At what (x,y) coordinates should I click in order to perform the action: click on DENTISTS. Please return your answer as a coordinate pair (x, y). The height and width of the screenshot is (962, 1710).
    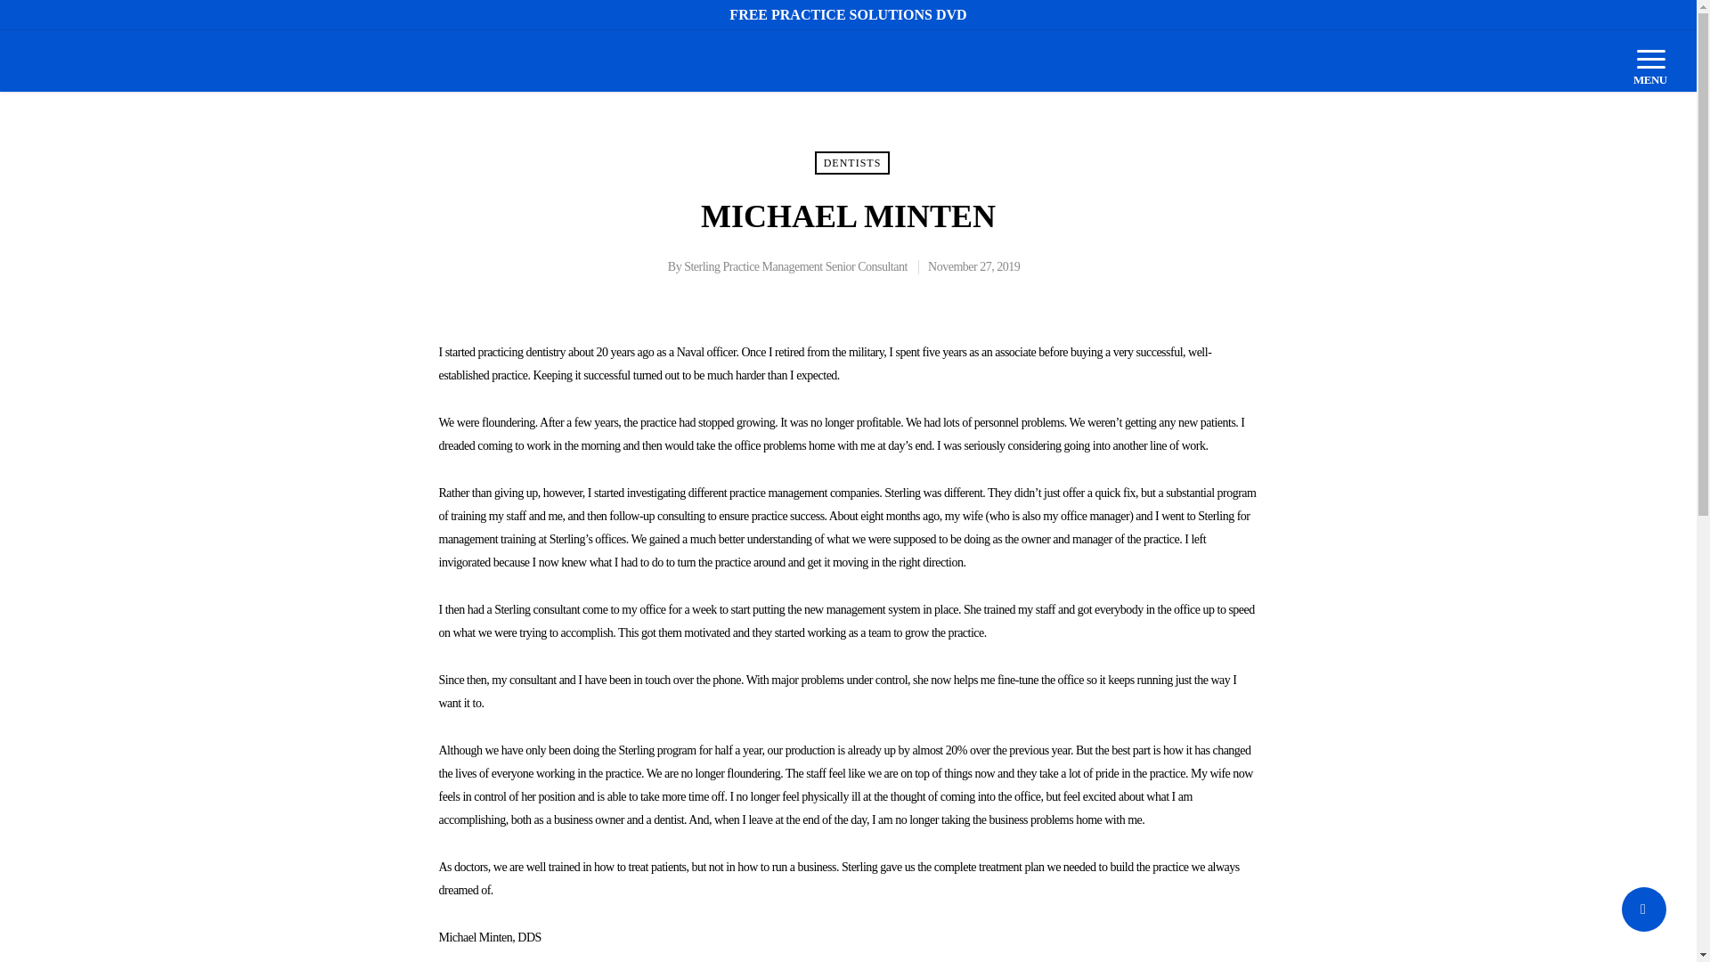
    Looking at the image, I should click on (853, 162).